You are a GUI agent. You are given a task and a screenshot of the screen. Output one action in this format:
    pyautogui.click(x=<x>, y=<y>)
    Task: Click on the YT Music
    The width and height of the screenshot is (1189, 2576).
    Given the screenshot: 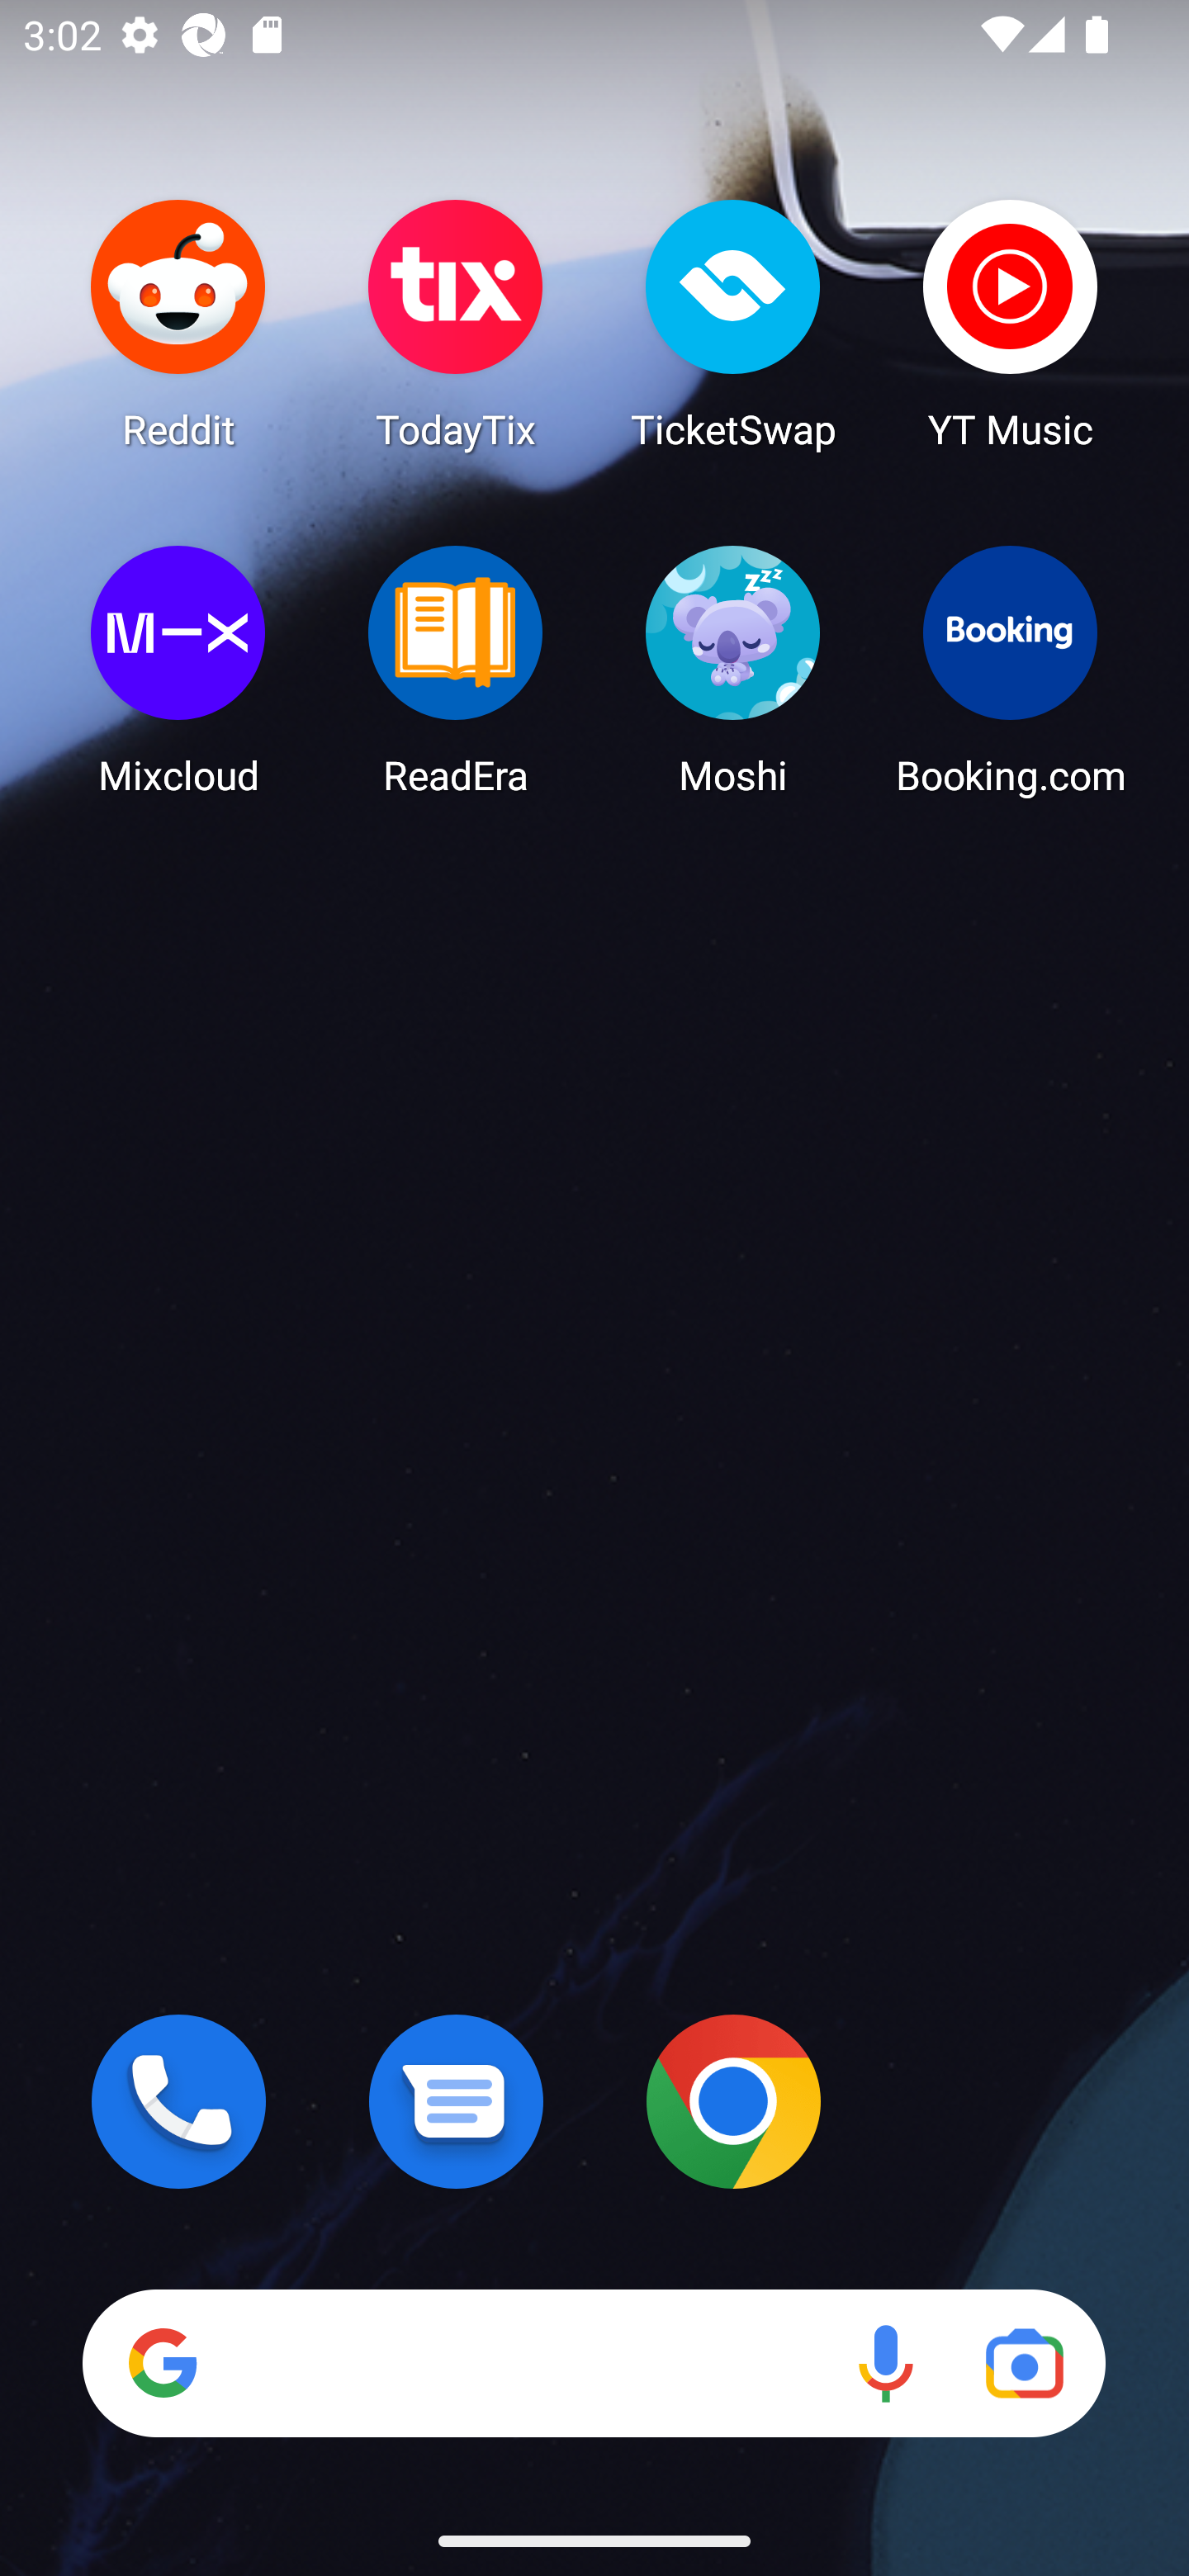 What is the action you would take?
    pyautogui.click(x=1011, y=324)
    